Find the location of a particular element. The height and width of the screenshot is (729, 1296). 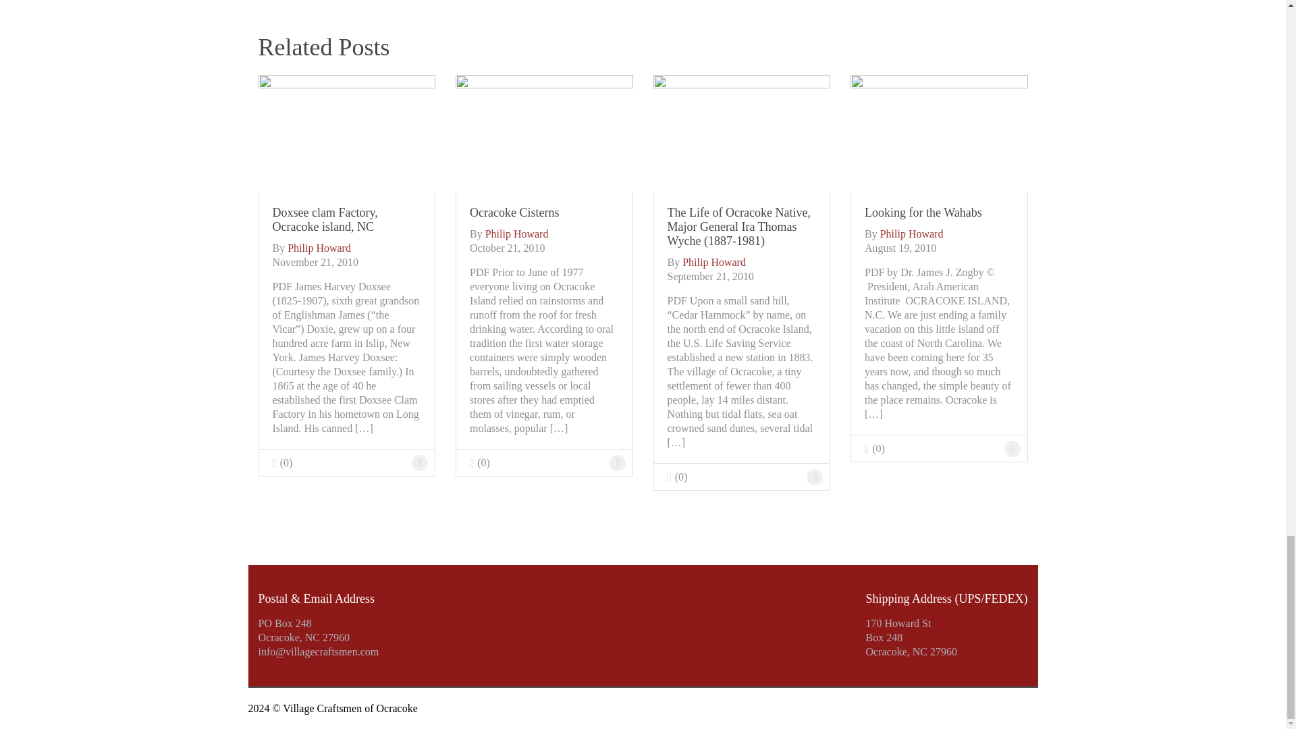

Philip Howard is located at coordinates (911, 234).